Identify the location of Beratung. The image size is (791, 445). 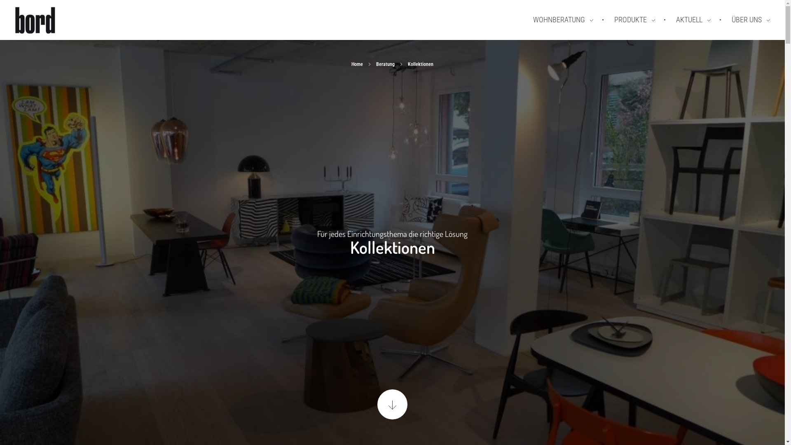
(386, 64).